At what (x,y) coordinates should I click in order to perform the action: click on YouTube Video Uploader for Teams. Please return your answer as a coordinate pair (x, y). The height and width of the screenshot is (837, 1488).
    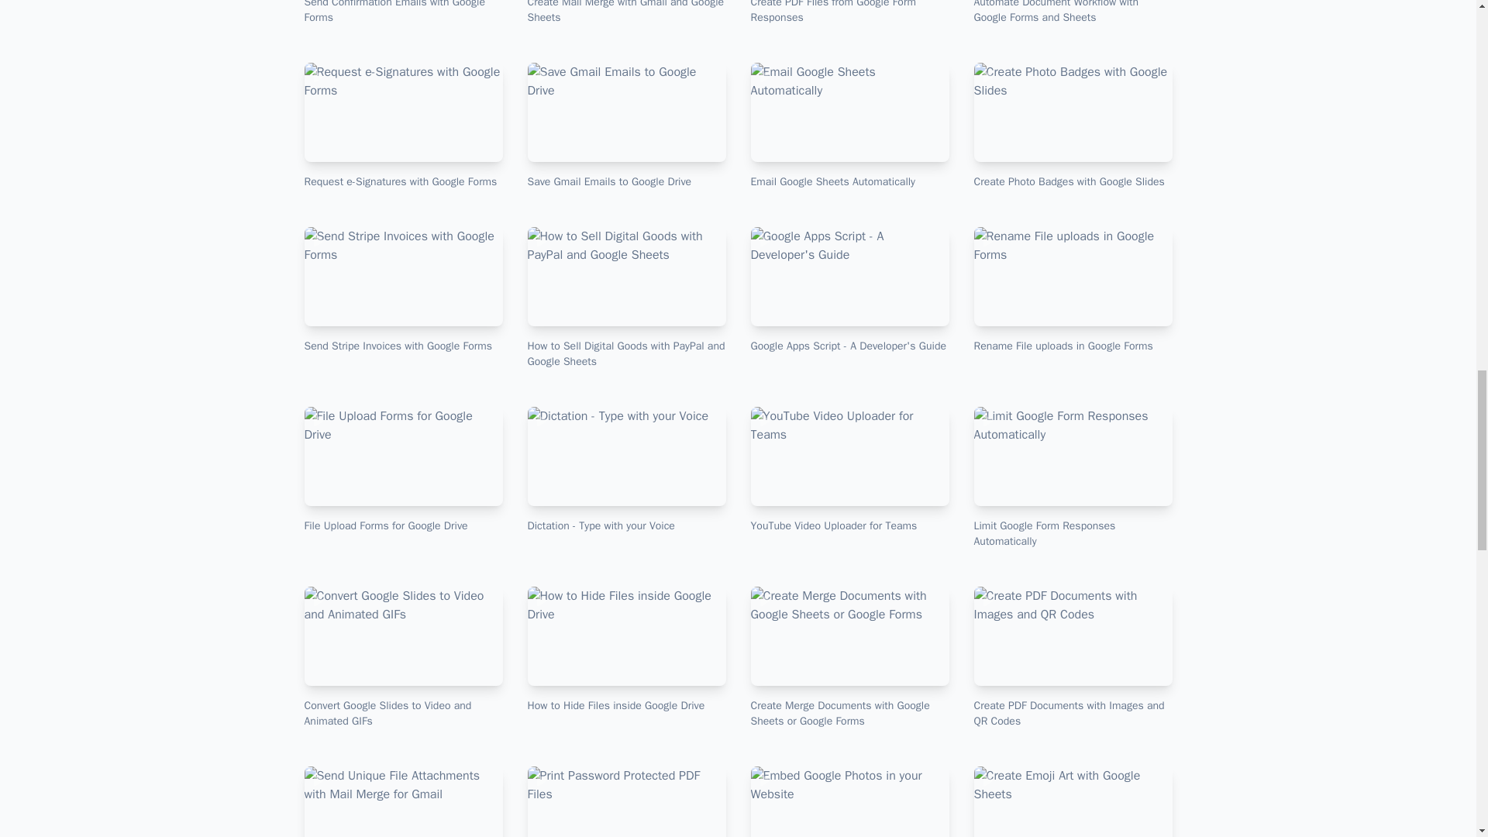
    Looking at the image, I should click on (849, 470).